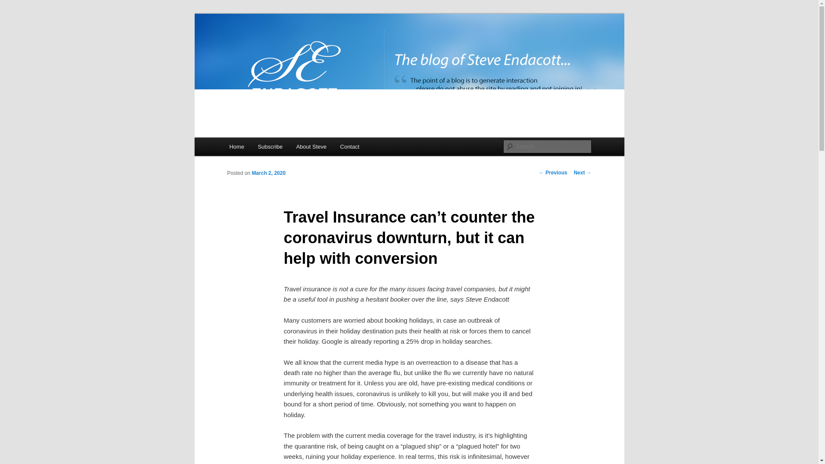  What do you see at coordinates (236, 146) in the screenshot?
I see `Home` at bounding box center [236, 146].